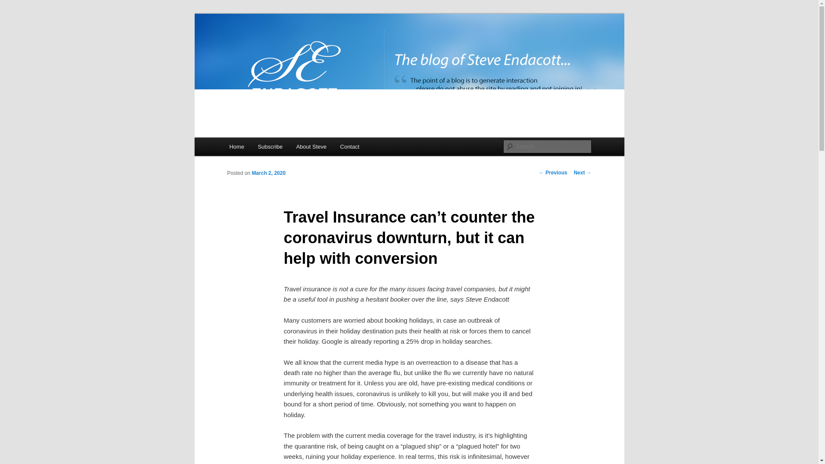  What do you see at coordinates (236, 146) in the screenshot?
I see `Home` at bounding box center [236, 146].